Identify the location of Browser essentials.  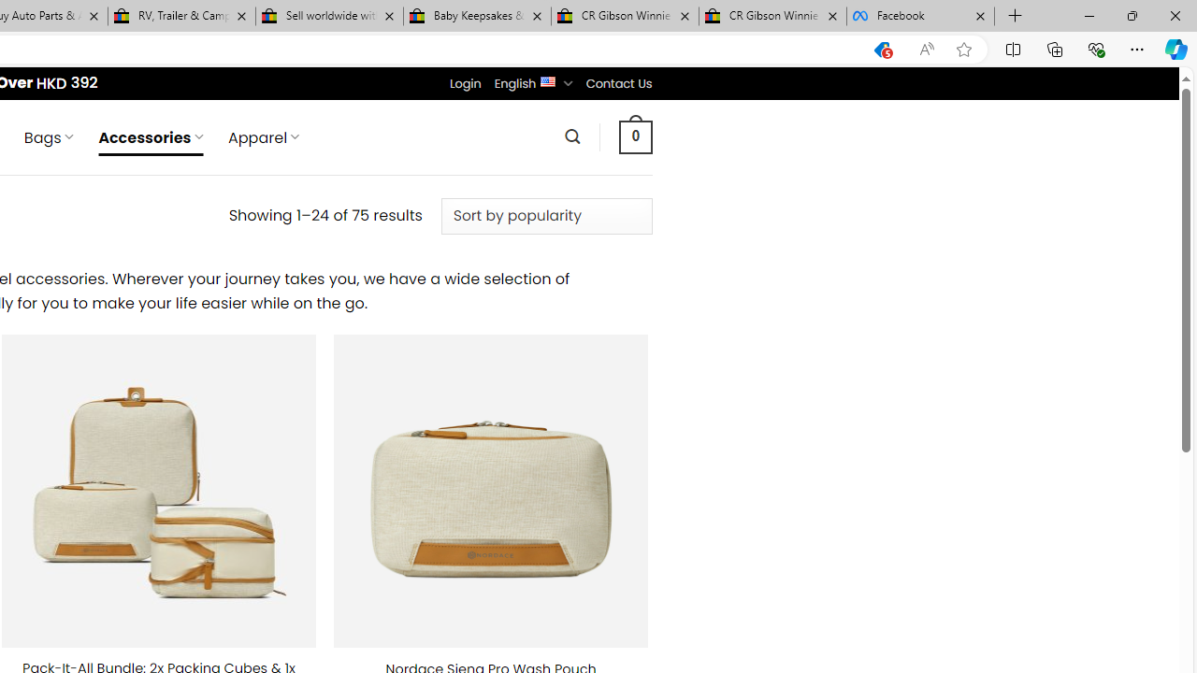
(1096, 49).